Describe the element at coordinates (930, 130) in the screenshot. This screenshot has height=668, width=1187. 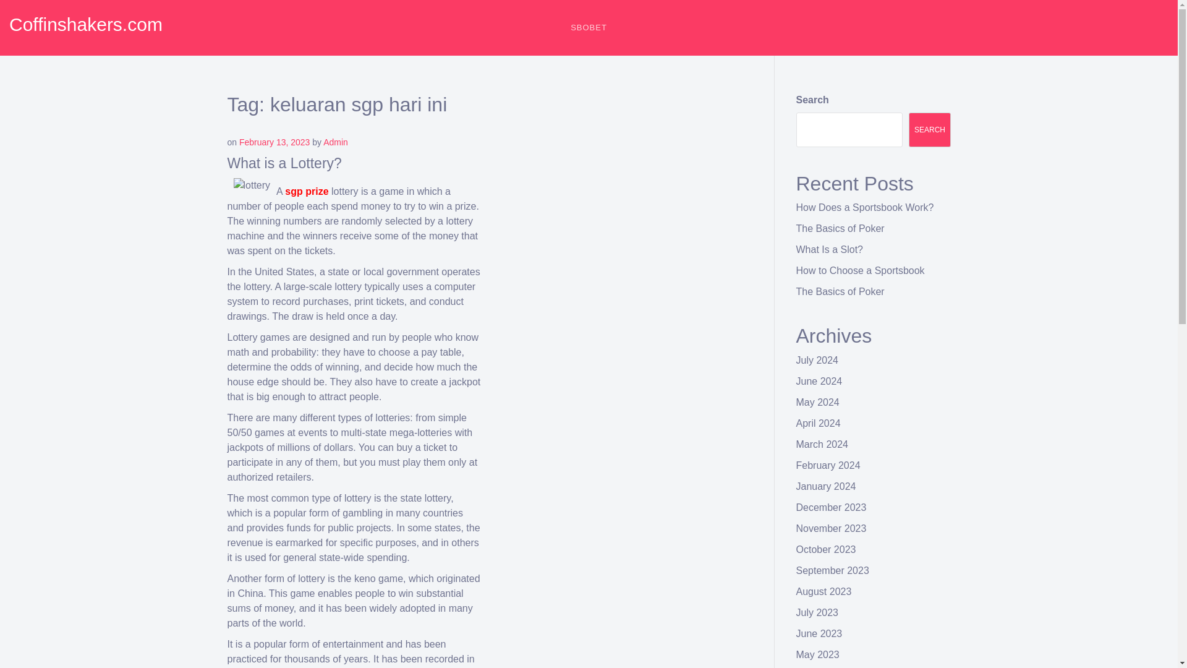
I see `SEARCH` at that location.